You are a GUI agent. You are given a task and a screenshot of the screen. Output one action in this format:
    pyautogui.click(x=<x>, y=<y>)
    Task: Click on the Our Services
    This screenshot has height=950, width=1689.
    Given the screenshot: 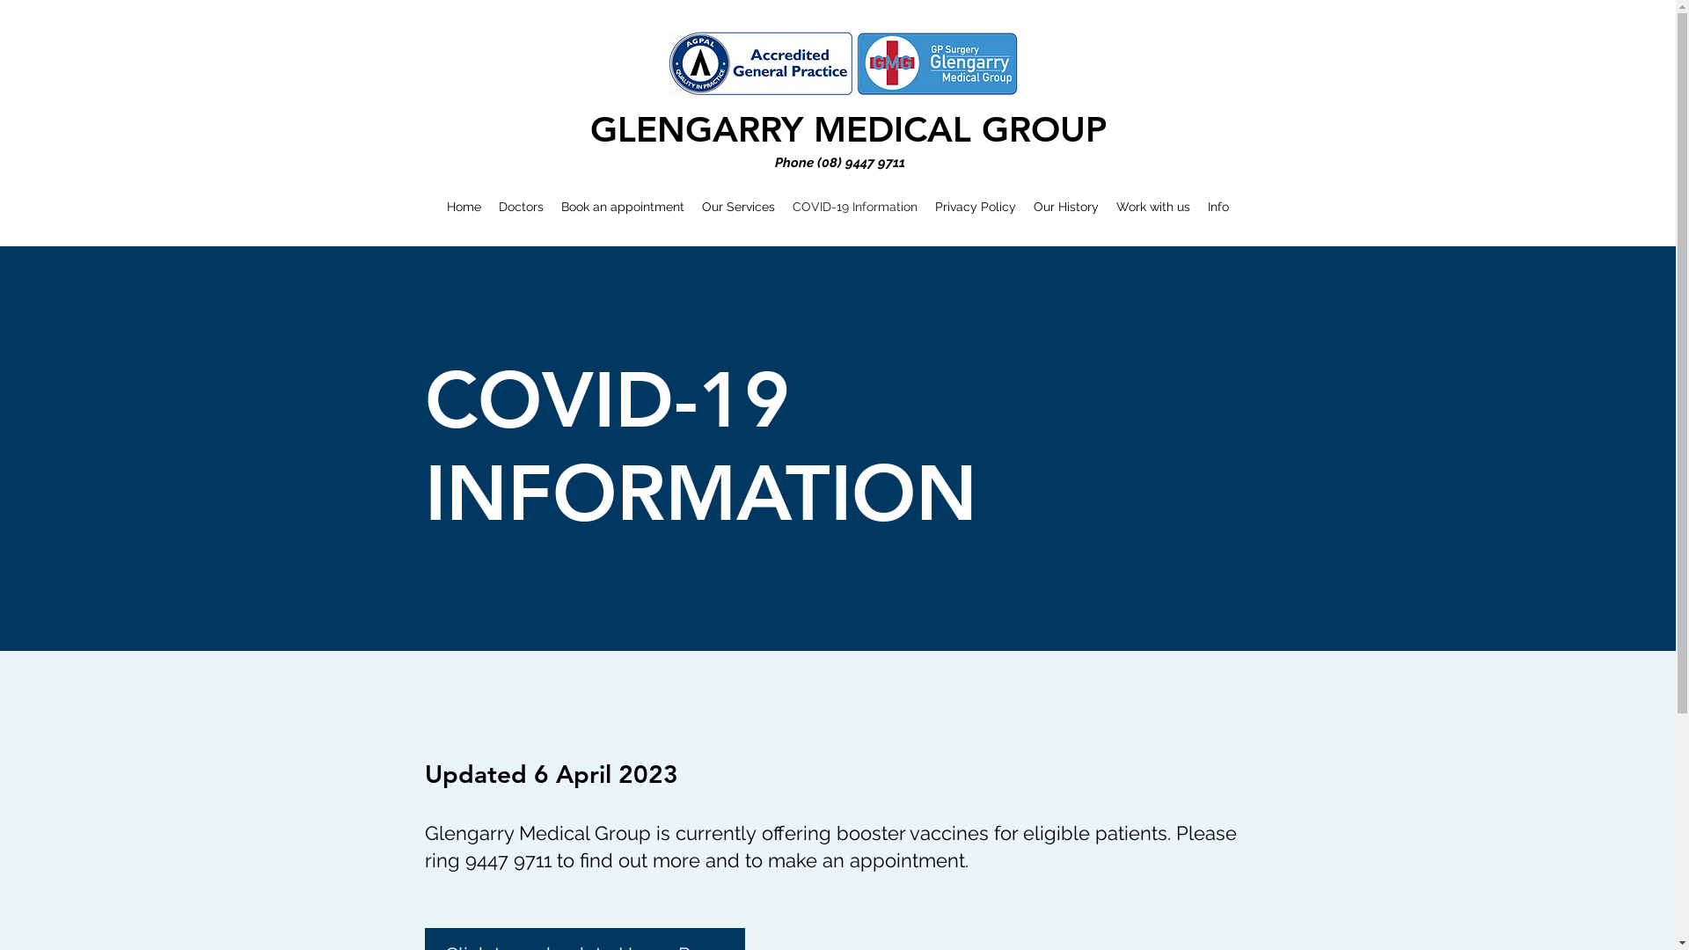 What is the action you would take?
    pyautogui.click(x=739, y=207)
    